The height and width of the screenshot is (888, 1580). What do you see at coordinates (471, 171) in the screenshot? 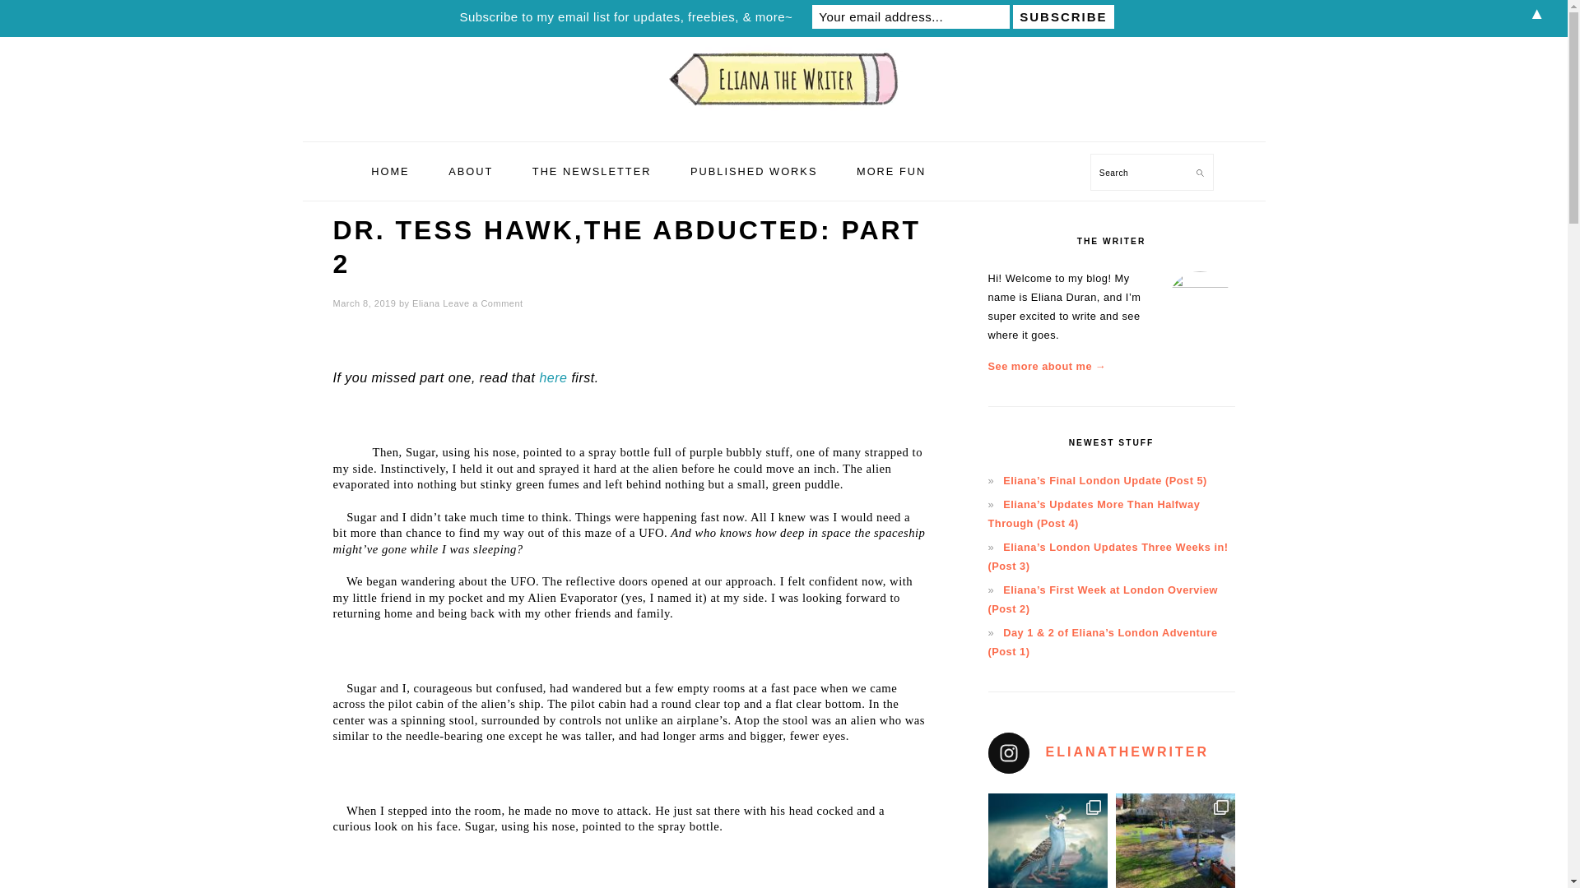
I see `ABOUT` at bounding box center [471, 171].